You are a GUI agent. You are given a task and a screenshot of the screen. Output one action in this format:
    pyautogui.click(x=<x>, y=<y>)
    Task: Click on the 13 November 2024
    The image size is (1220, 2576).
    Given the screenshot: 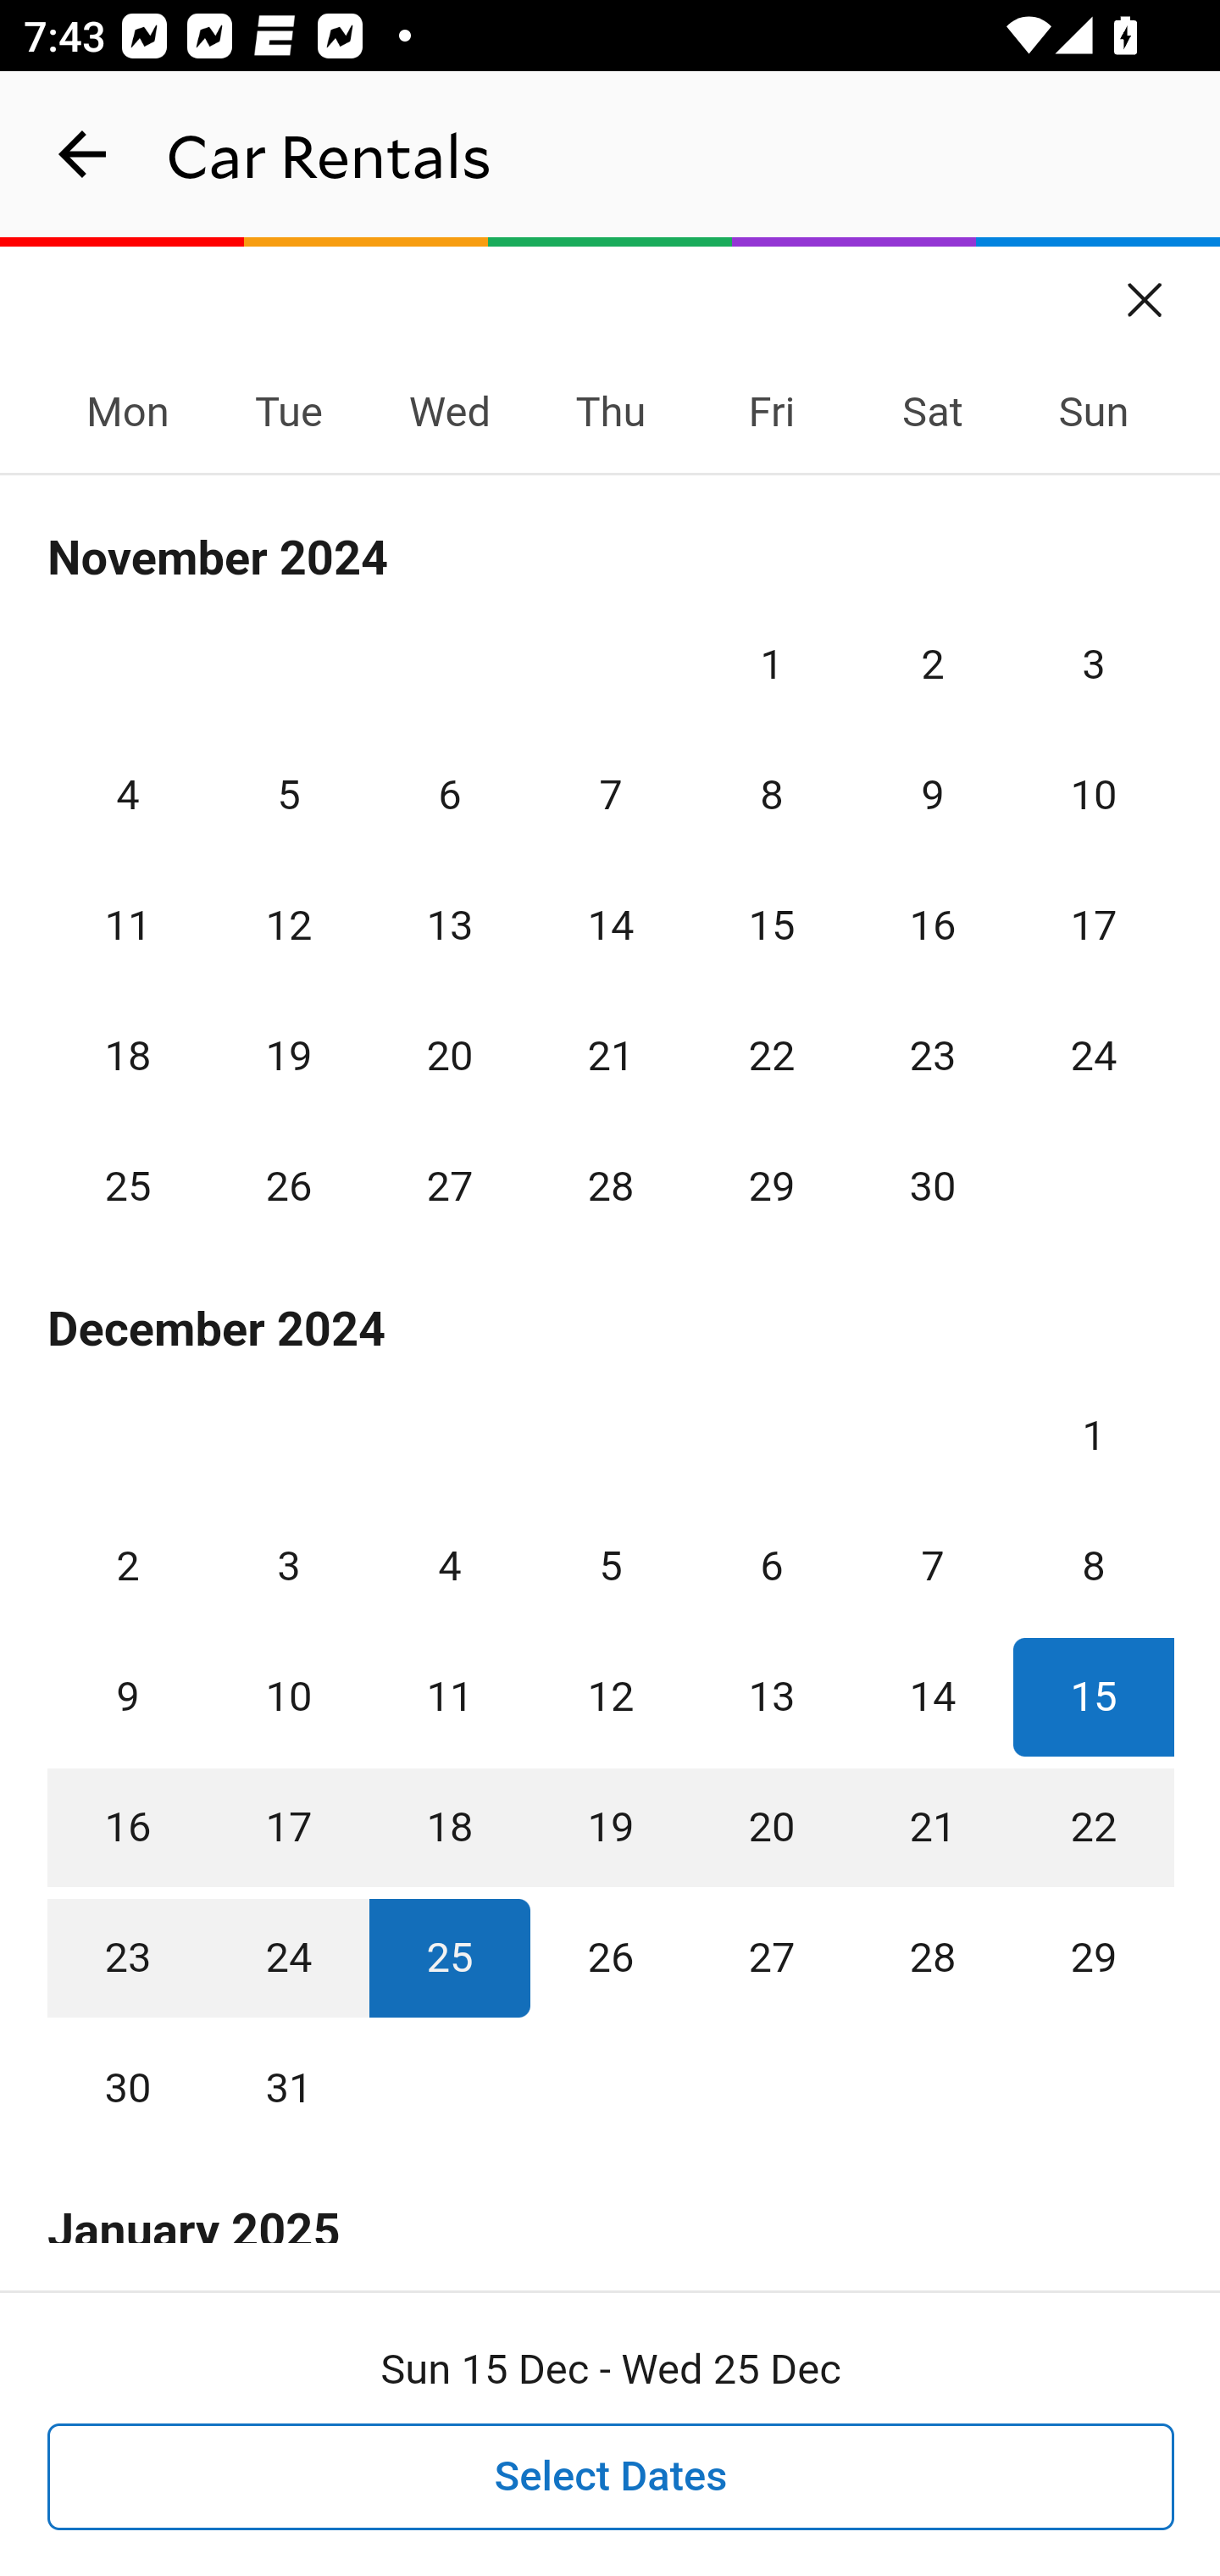 What is the action you would take?
    pyautogui.click(x=449, y=925)
    